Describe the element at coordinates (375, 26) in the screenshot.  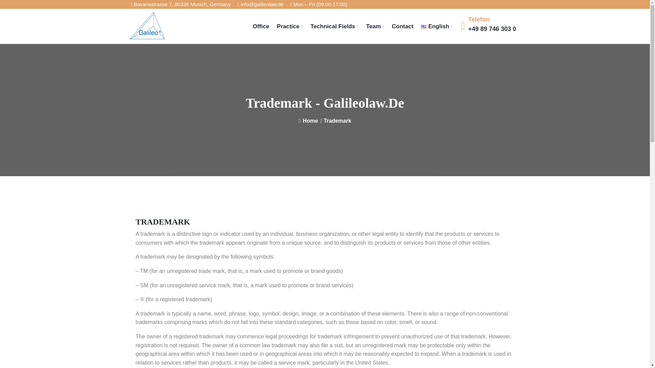
I see `Team` at that location.